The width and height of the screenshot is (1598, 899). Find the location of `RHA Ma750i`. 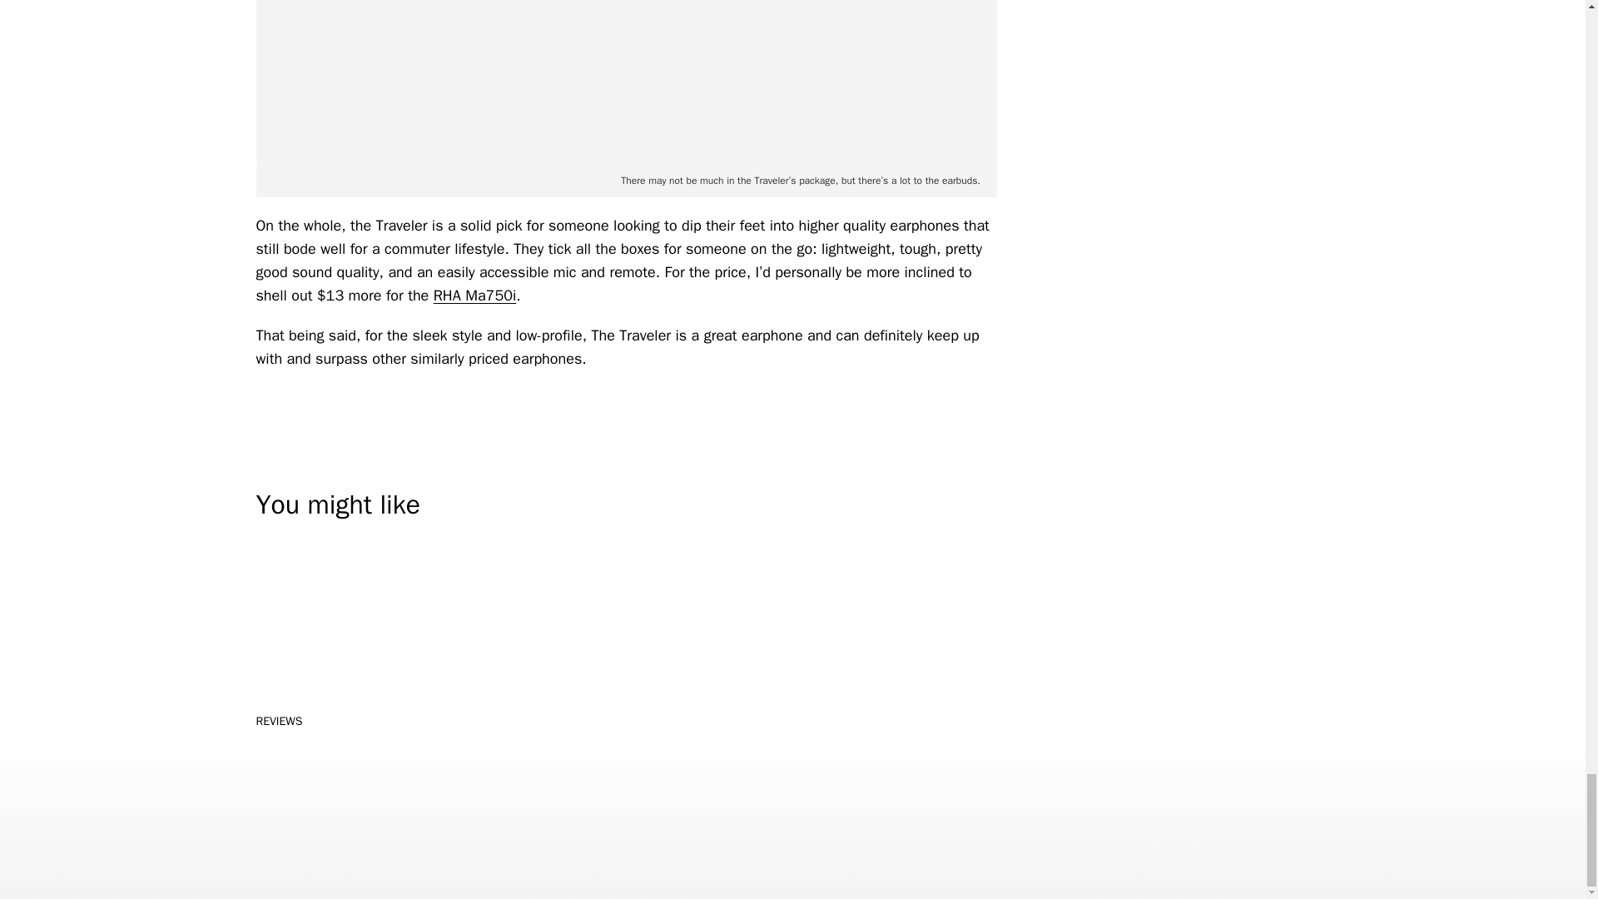

RHA Ma750i is located at coordinates (474, 296).